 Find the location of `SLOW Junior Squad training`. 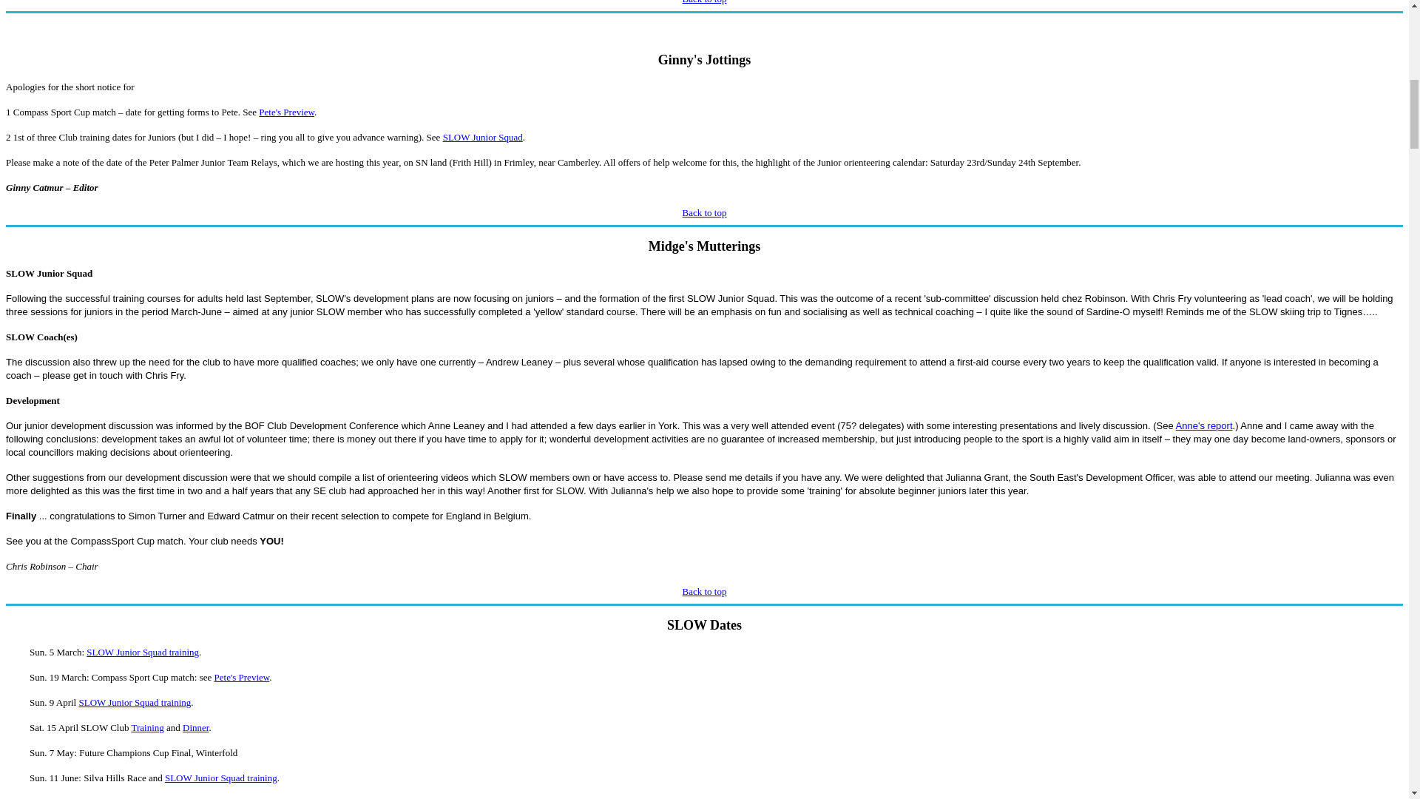

SLOW Junior Squad training is located at coordinates (220, 778).